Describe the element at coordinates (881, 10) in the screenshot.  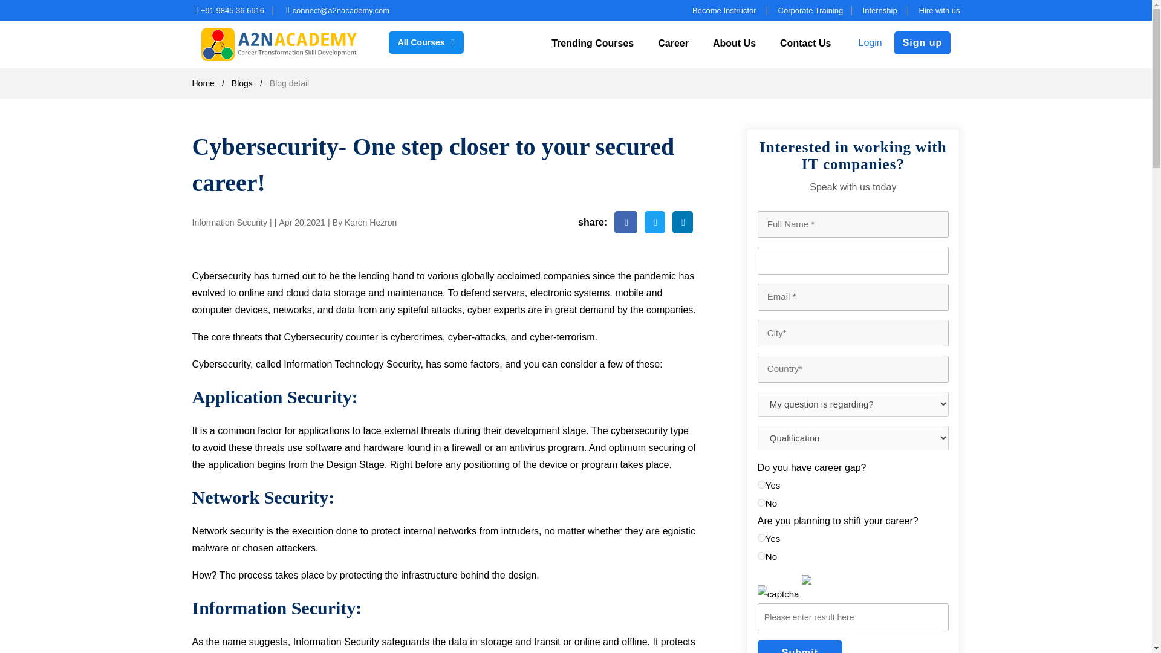
I see `Internship` at that location.